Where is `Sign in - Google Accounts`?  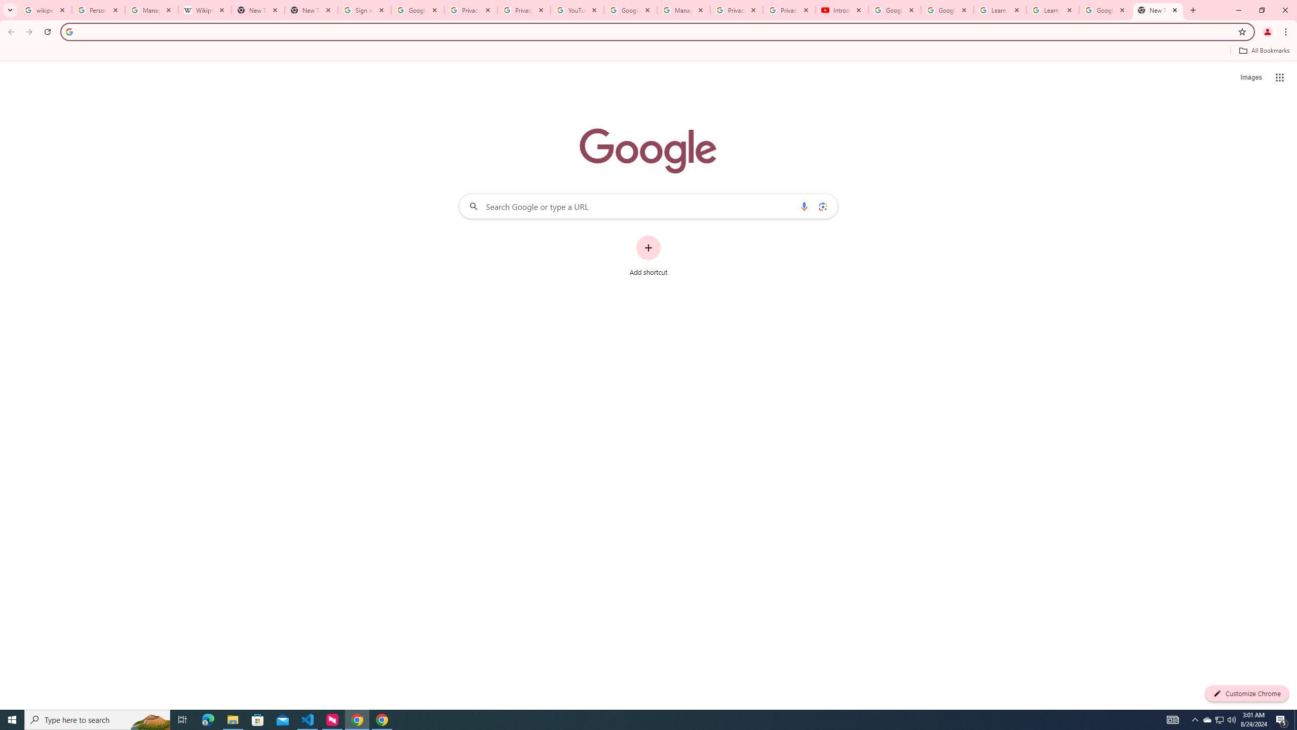
Sign in - Google Accounts is located at coordinates (364, 10).